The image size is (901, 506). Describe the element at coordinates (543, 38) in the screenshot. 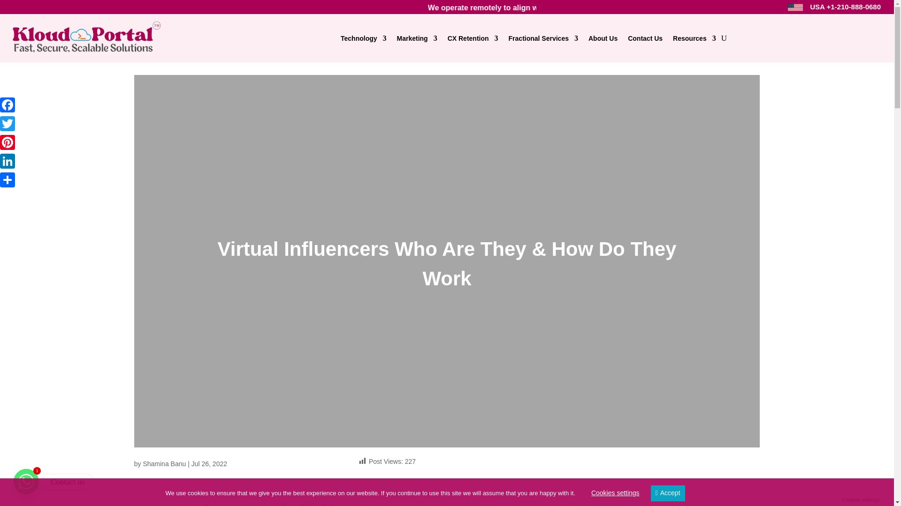

I see `Fractional Services` at that location.